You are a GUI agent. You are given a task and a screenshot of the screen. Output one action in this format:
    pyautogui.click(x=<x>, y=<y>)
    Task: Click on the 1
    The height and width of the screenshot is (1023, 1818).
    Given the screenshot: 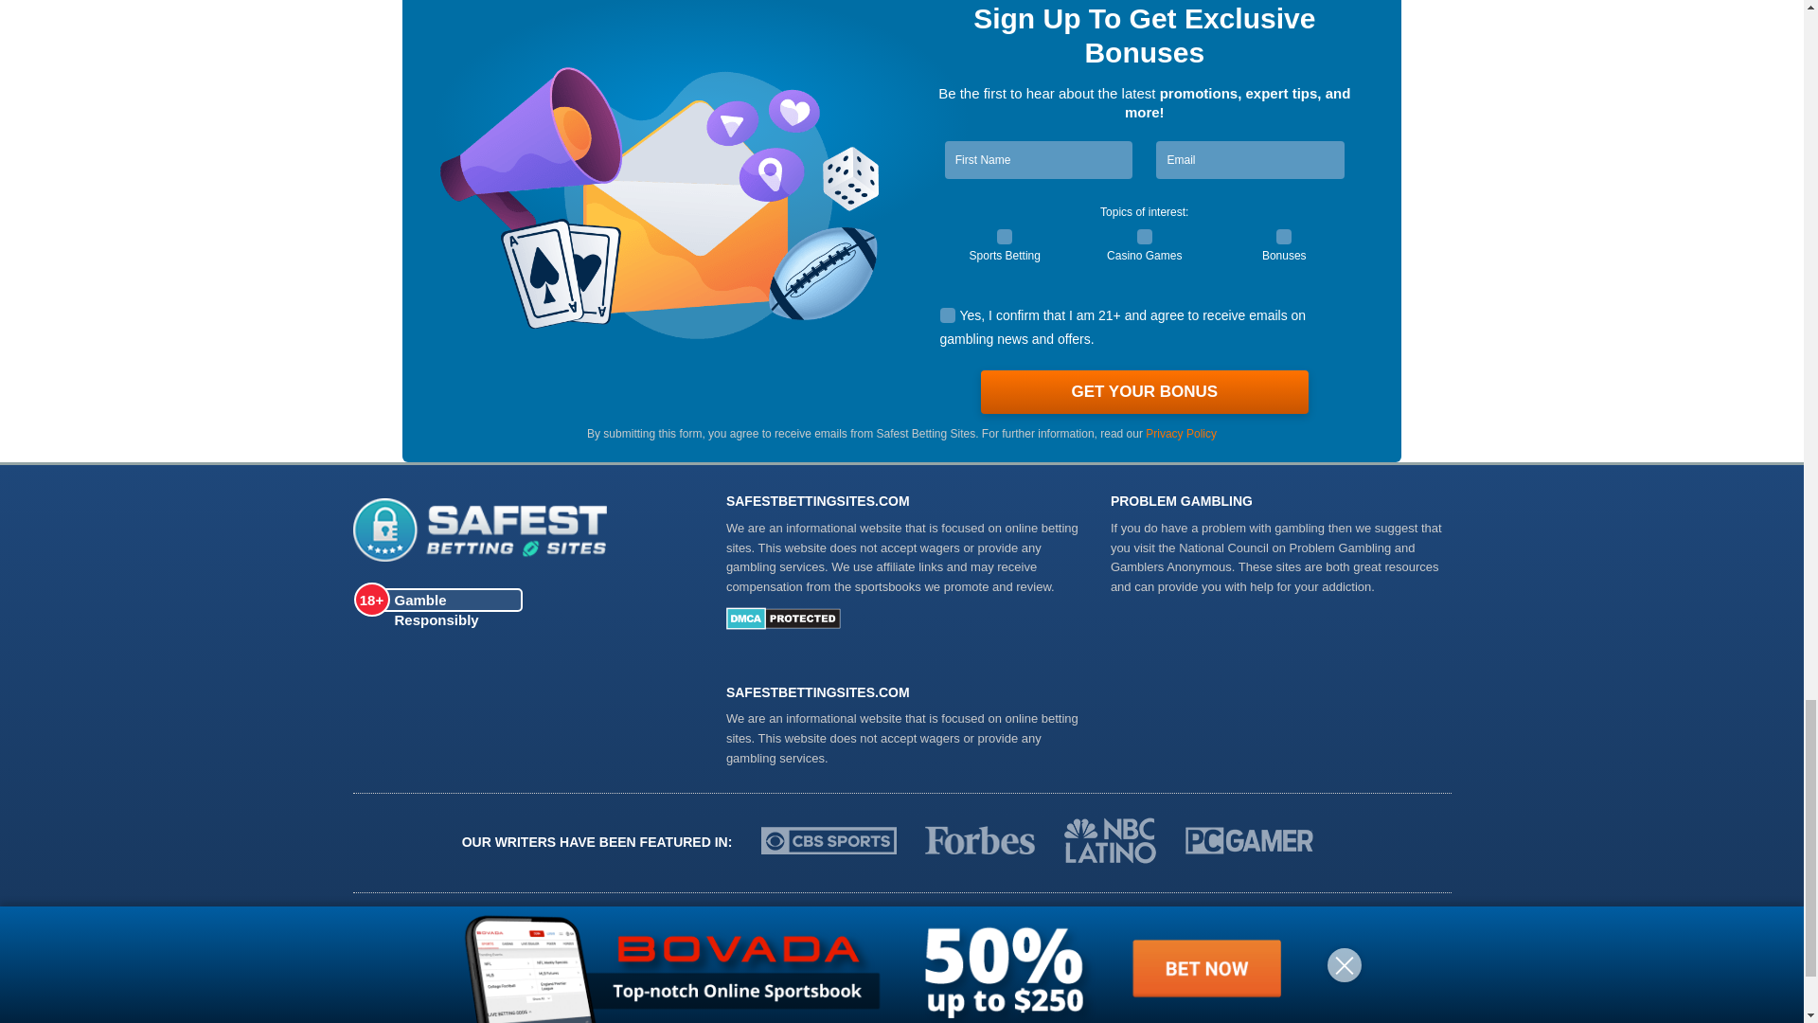 What is the action you would take?
    pyautogui.click(x=1145, y=237)
    